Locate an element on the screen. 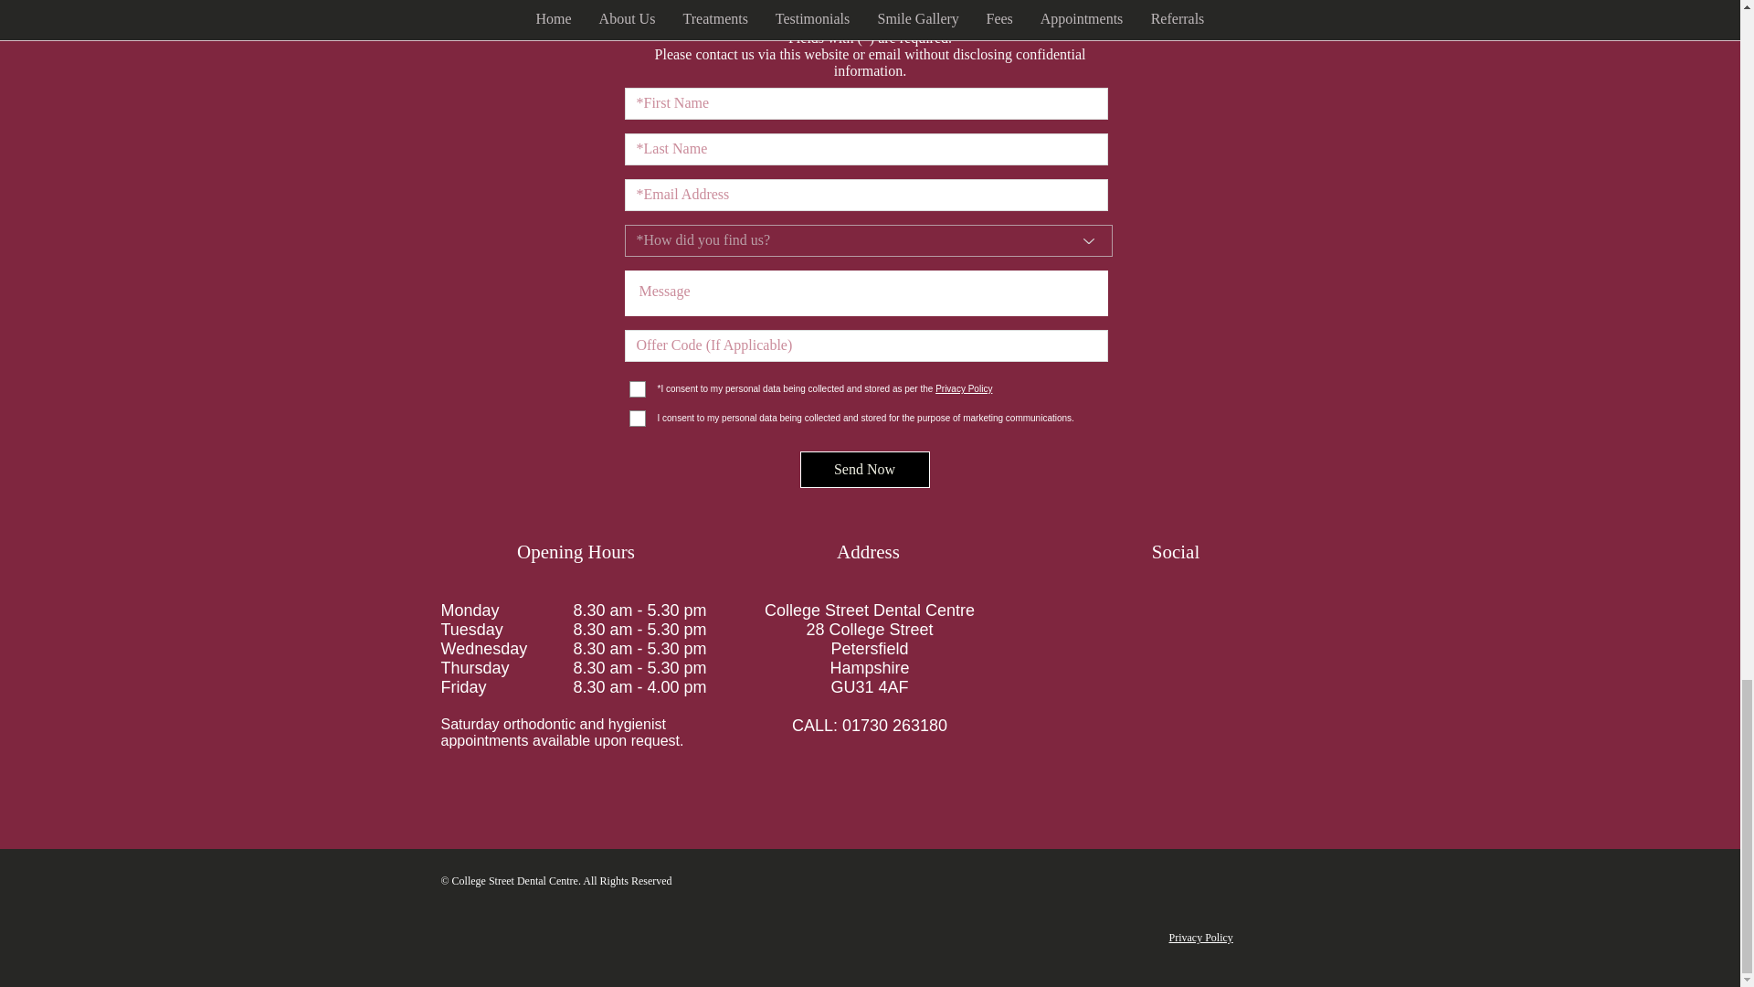  Privacy Policy is located at coordinates (963, 388).